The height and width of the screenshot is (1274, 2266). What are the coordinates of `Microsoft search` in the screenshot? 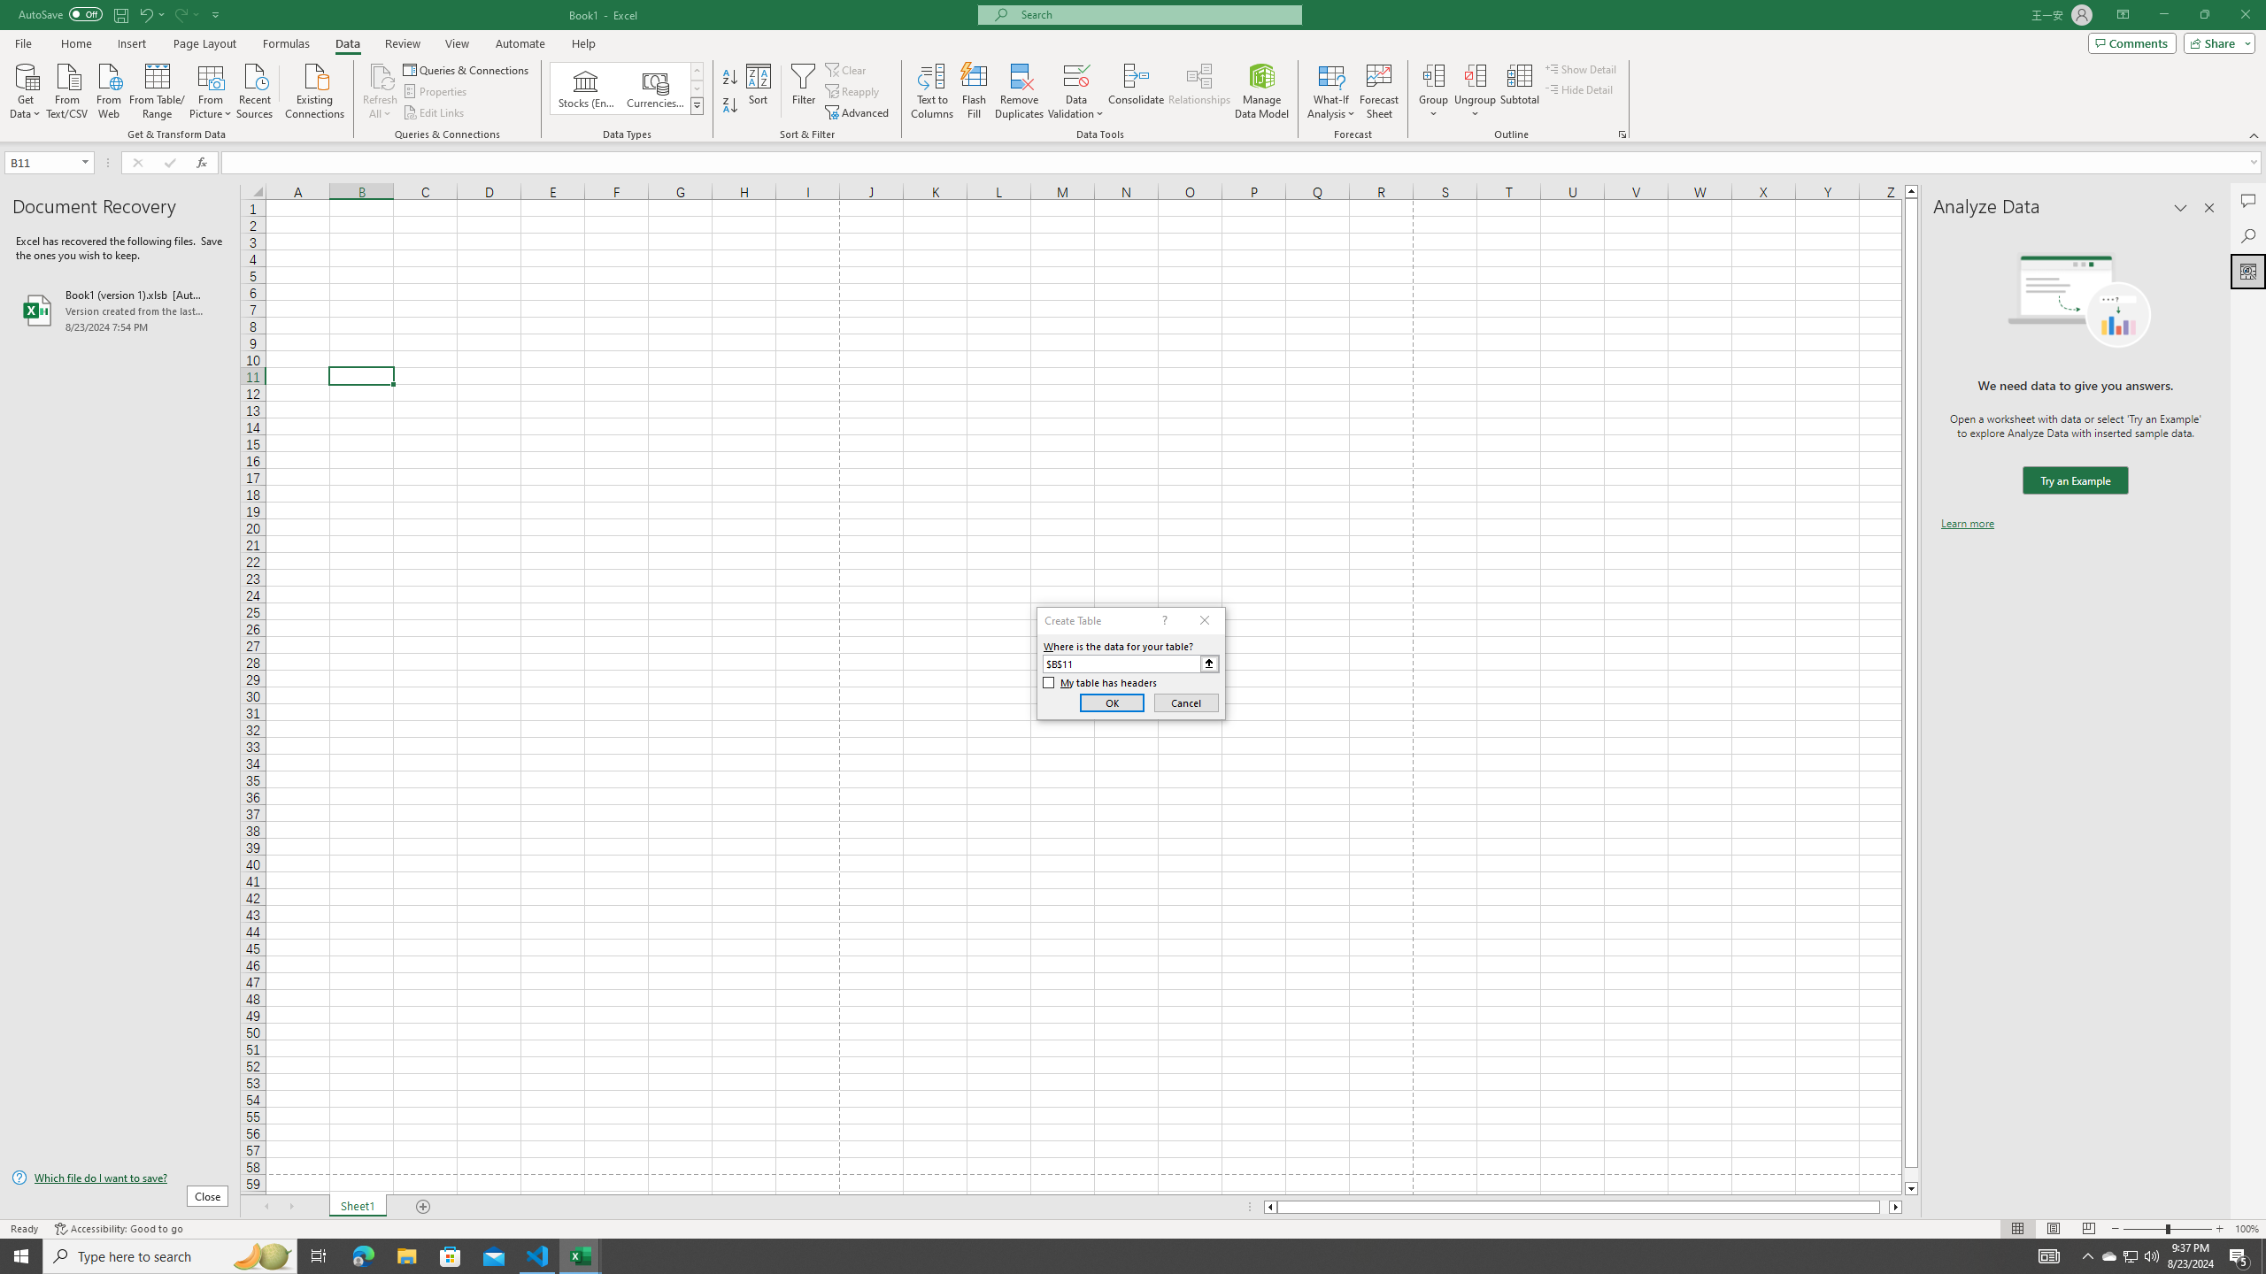 It's located at (1156, 14).